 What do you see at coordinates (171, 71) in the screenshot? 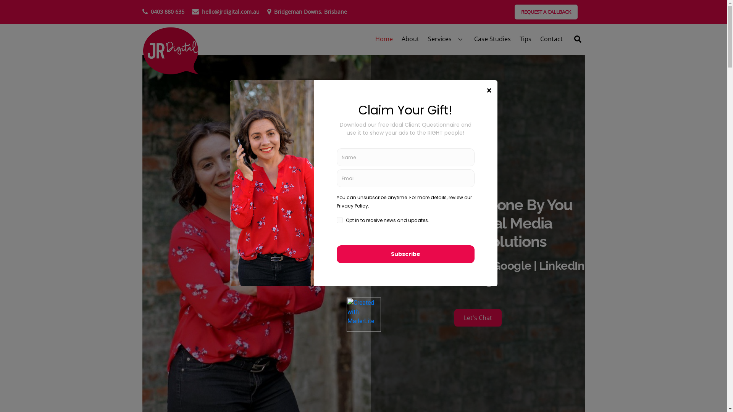
I see `JR Digital` at bounding box center [171, 71].